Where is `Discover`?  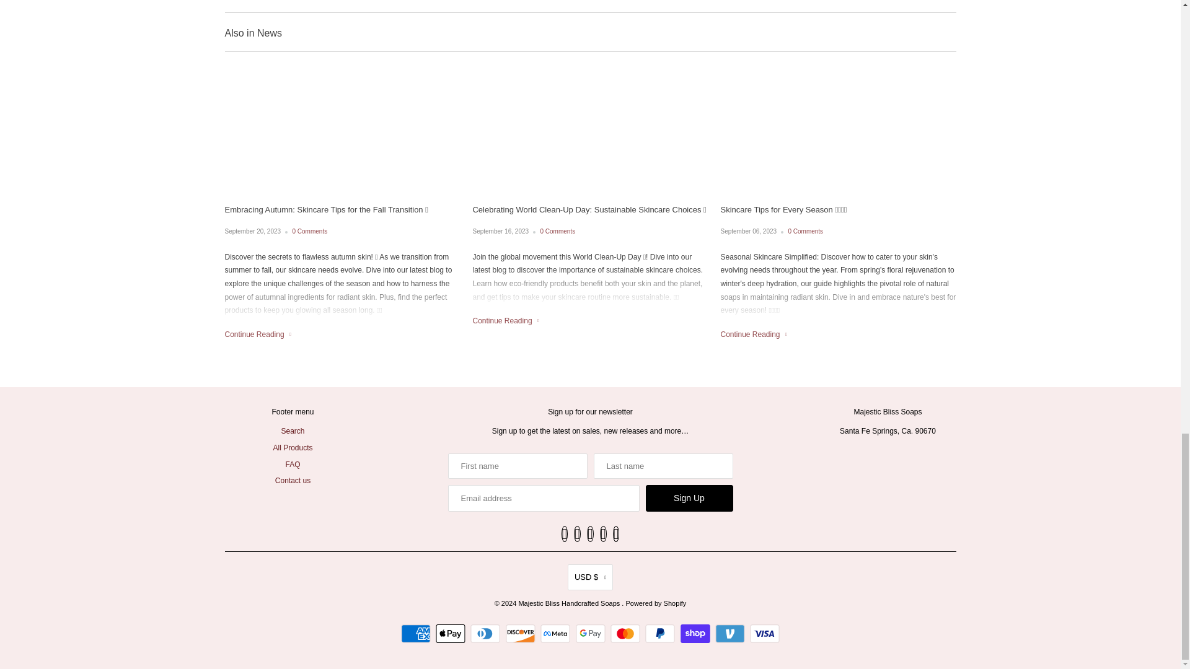
Discover is located at coordinates (522, 633).